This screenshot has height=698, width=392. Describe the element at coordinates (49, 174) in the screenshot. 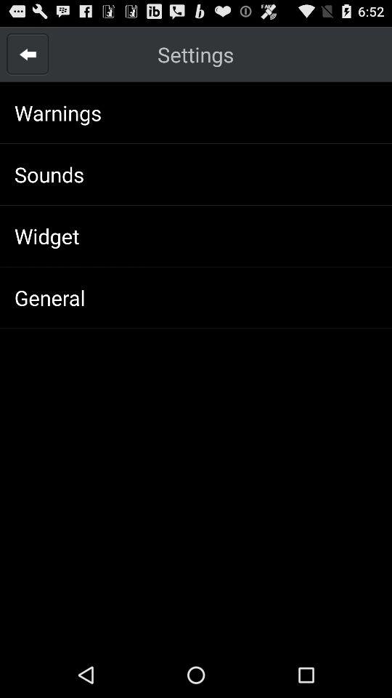

I see `launch sounds icon` at that location.